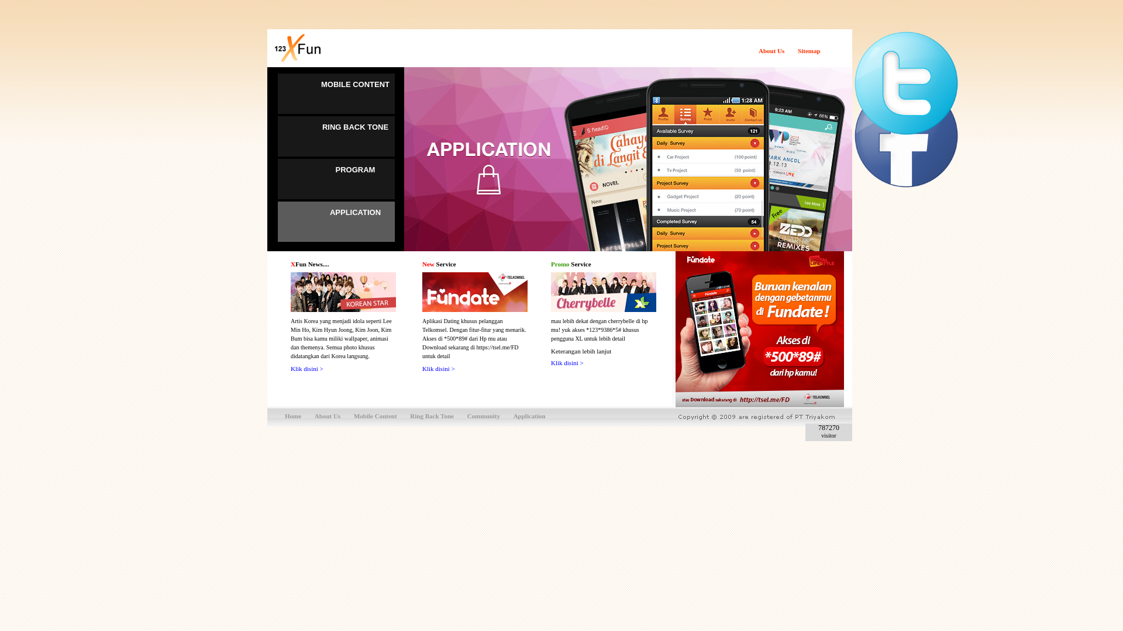  Describe the element at coordinates (293, 416) in the screenshot. I see `Home` at that location.